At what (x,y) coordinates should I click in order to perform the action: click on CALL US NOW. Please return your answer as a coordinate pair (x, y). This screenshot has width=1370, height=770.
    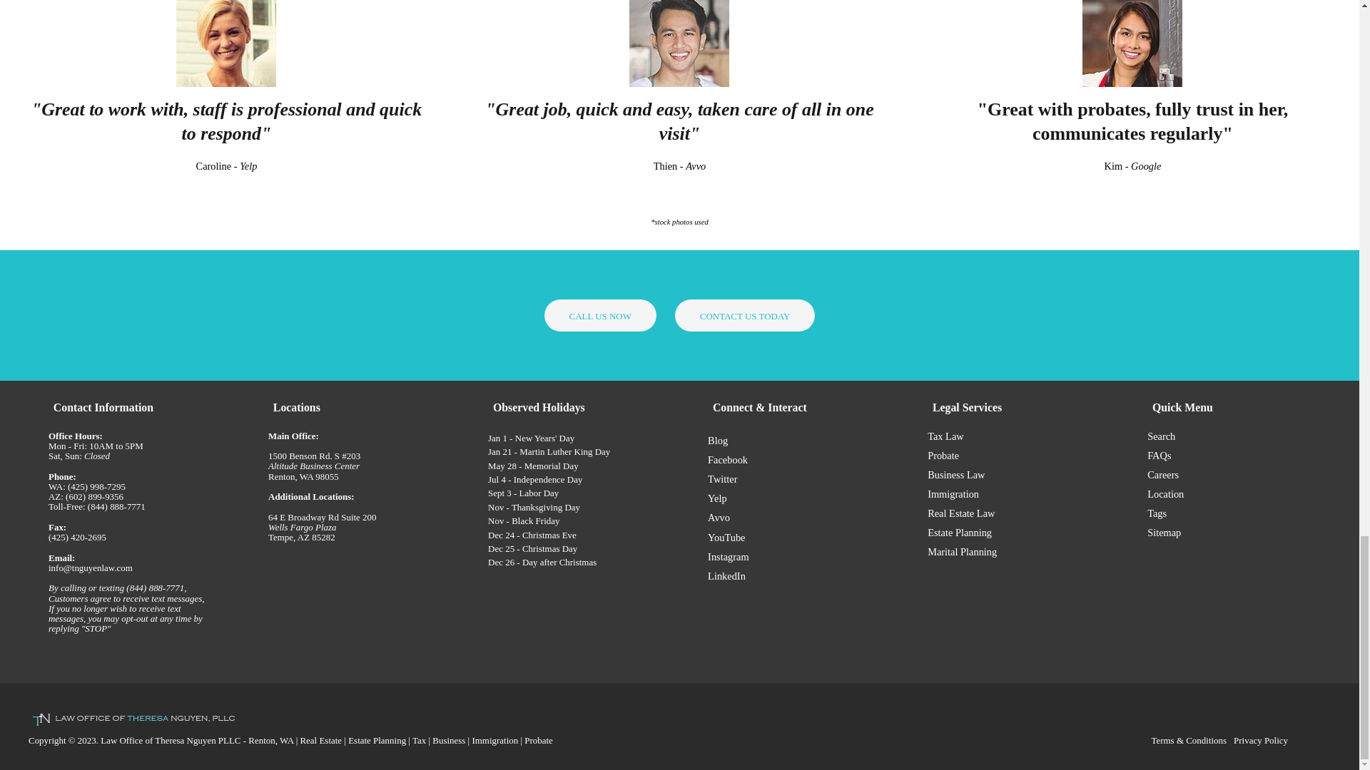
    Looking at the image, I should click on (599, 315).